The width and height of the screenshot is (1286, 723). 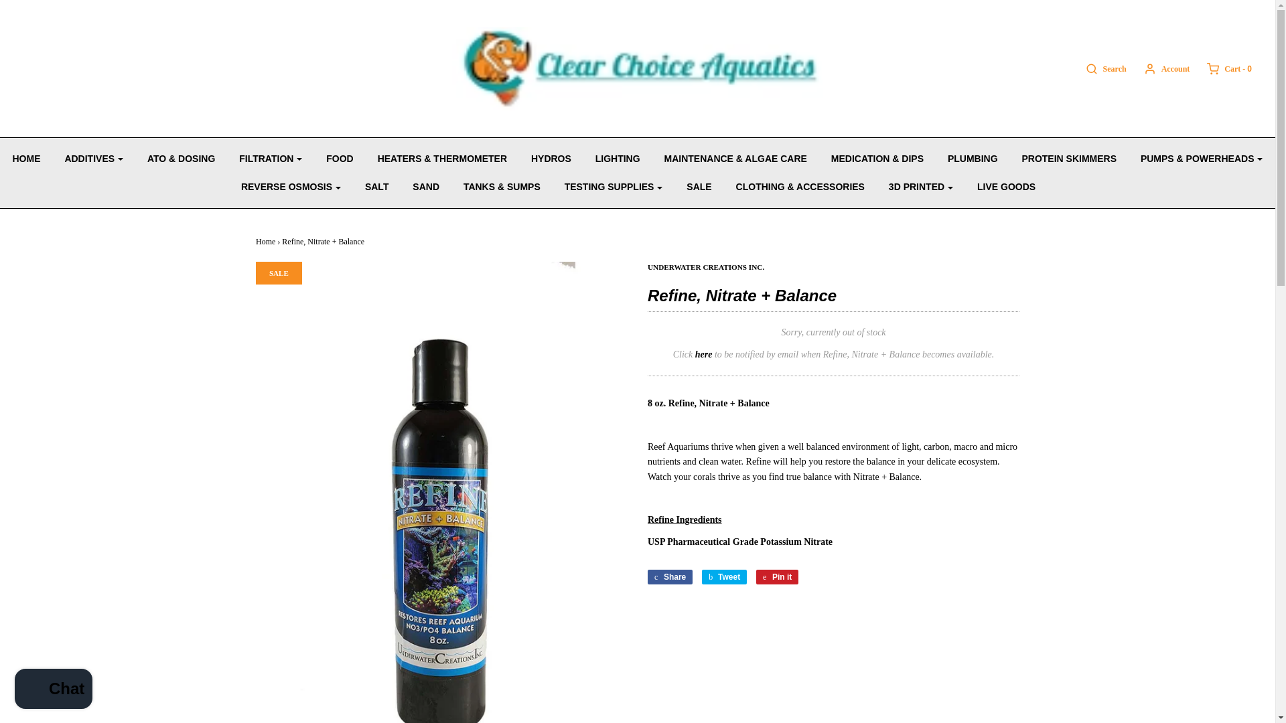 What do you see at coordinates (973, 159) in the screenshot?
I see `PLUMBING` at bounding box center [973, 159].